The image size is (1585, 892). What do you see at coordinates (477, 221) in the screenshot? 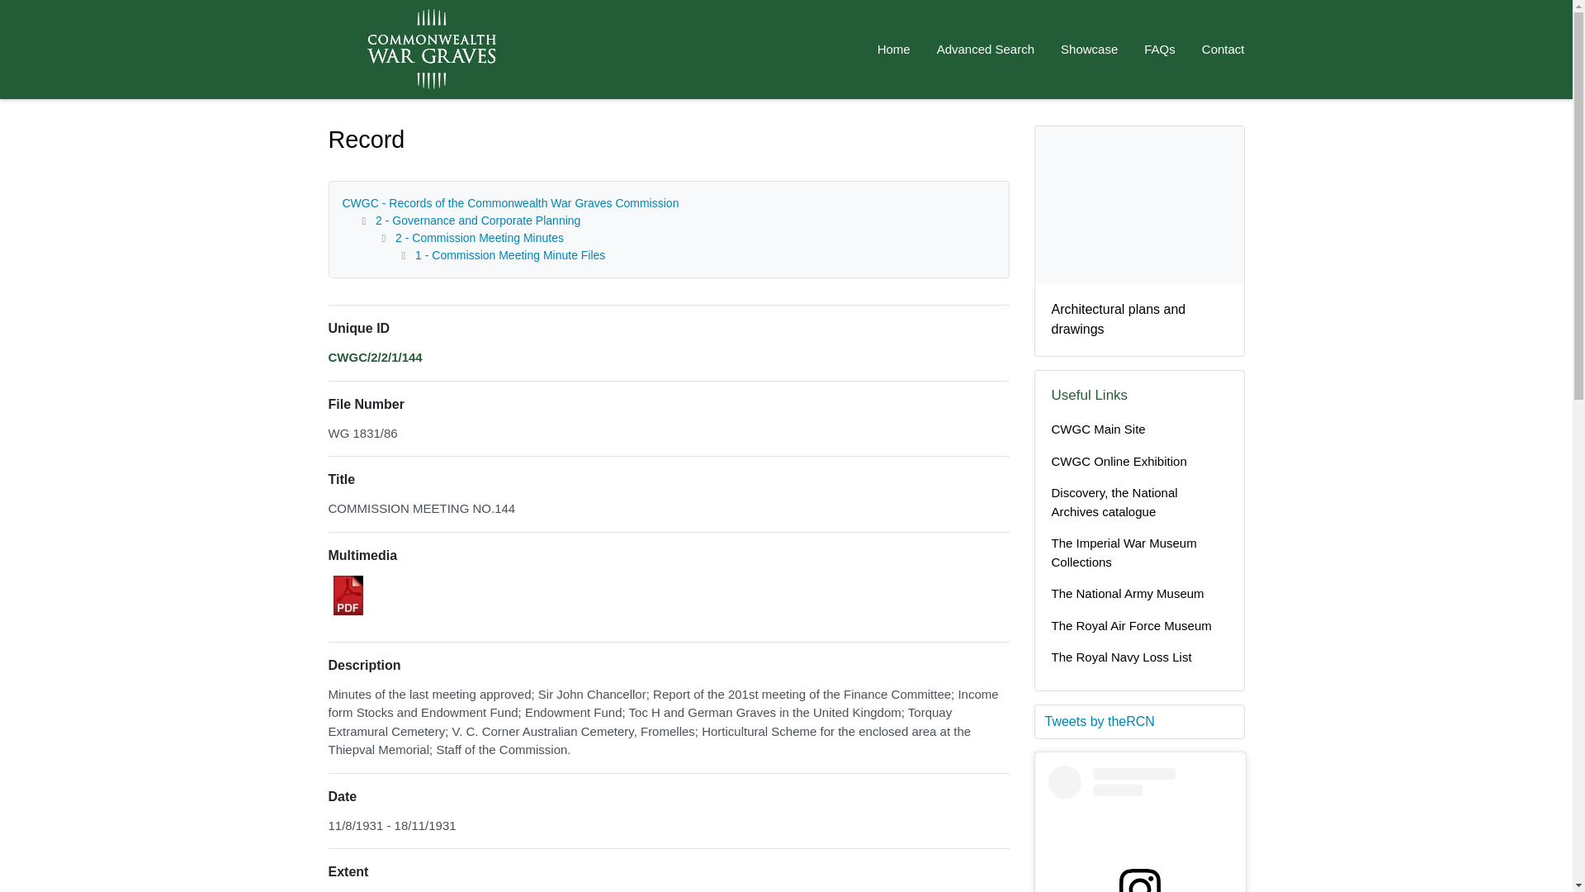
I see `2 - Governance and Corporate Planning` at bounding box center [477, 221].